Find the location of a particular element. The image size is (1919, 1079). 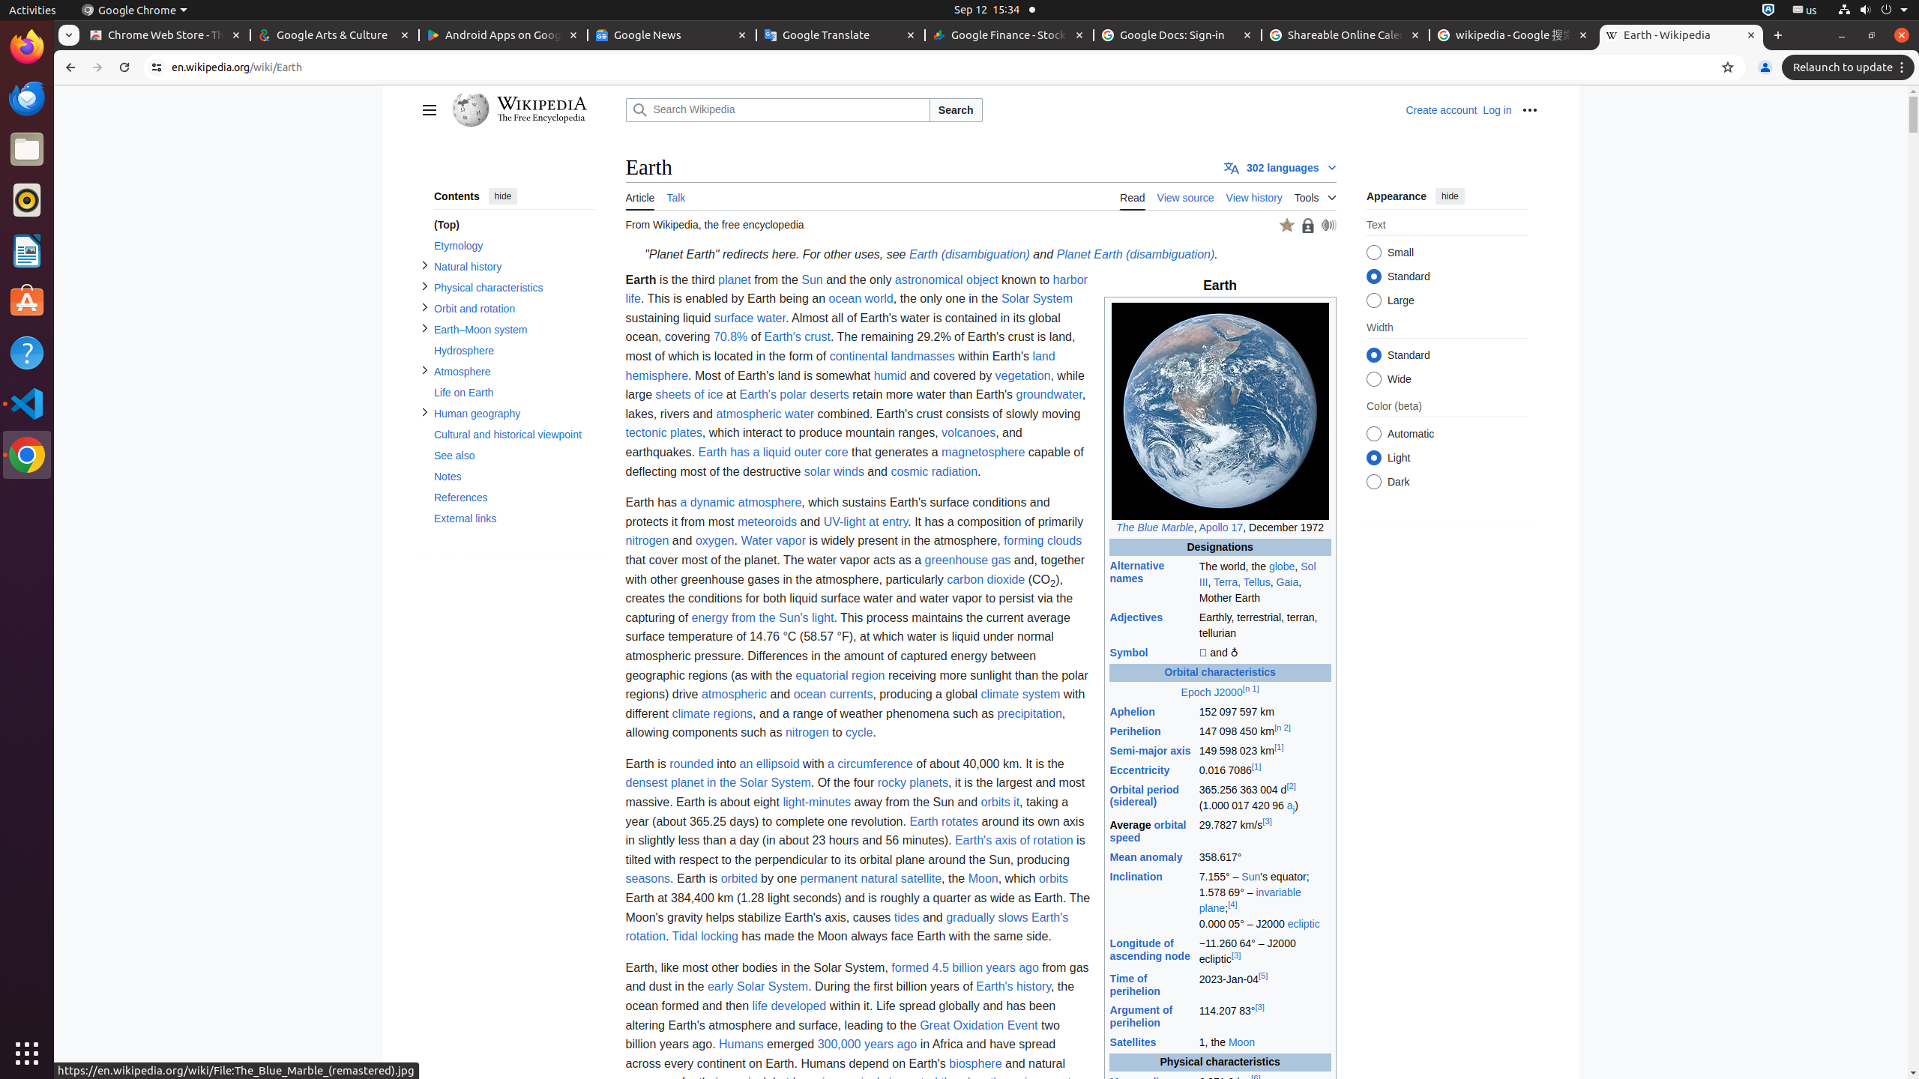

hide is located at coordinates (502, 196).